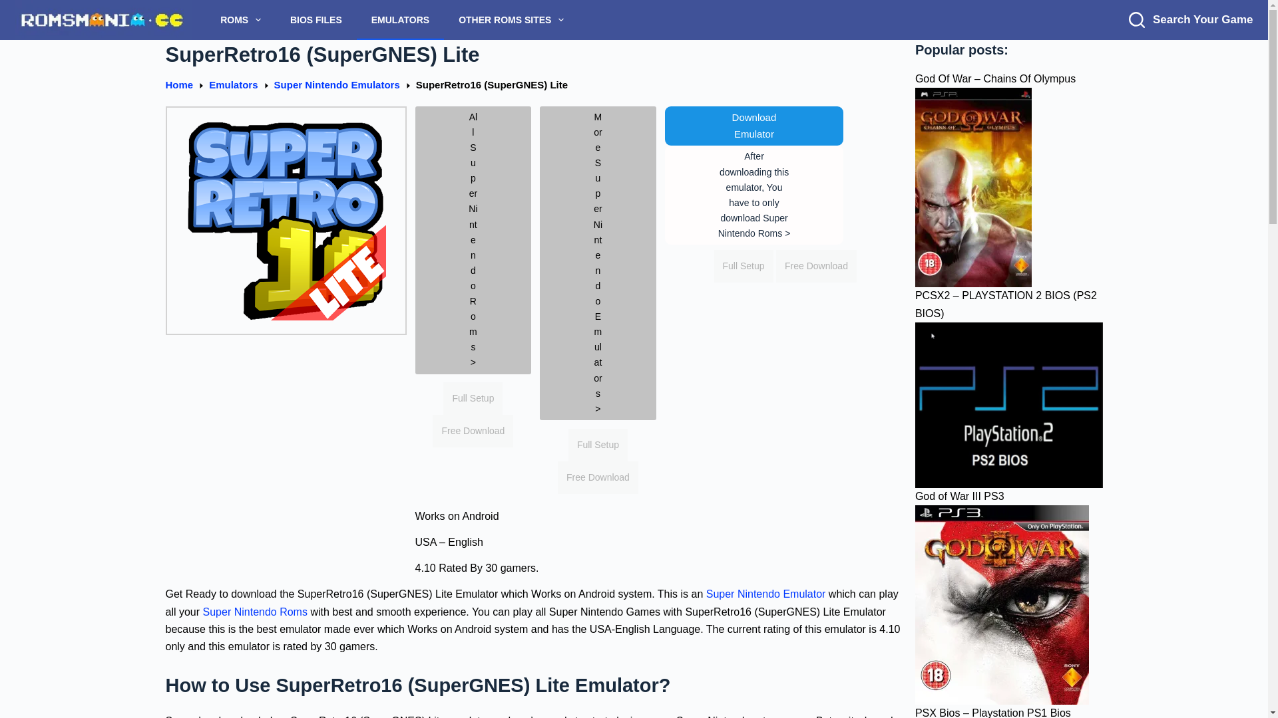 This screenshot has width=1278, height=718. I want to click on Super Nintendo Emulators, so click(337, 85).